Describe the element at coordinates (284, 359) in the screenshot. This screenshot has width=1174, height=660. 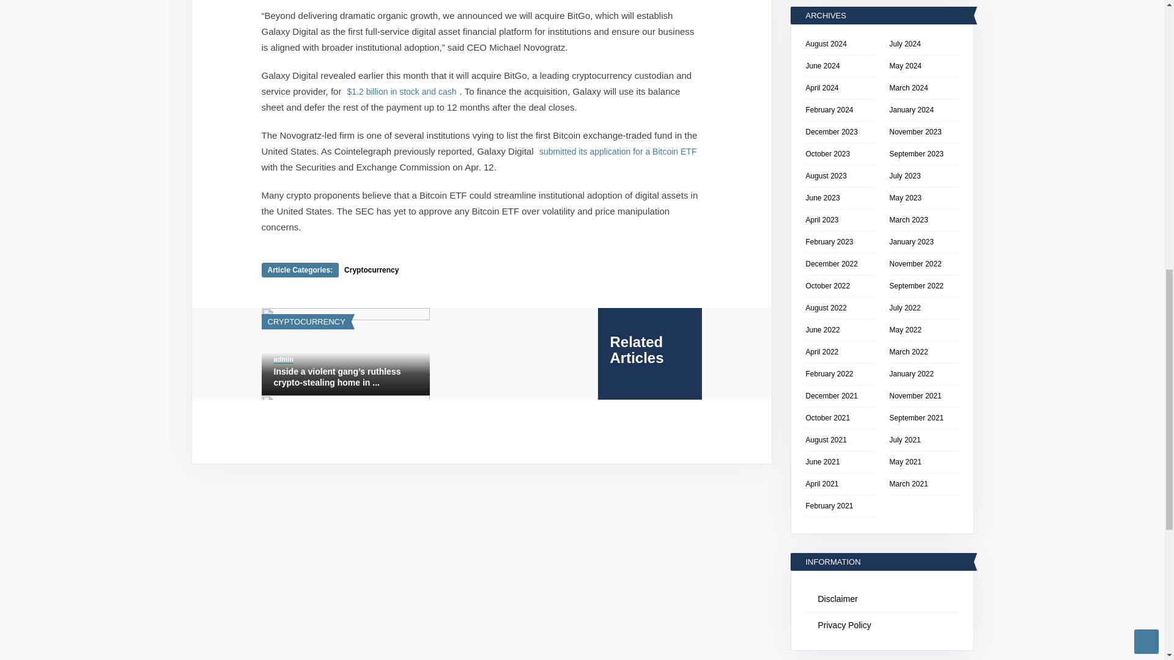
I see `Posts by admin` at that location.